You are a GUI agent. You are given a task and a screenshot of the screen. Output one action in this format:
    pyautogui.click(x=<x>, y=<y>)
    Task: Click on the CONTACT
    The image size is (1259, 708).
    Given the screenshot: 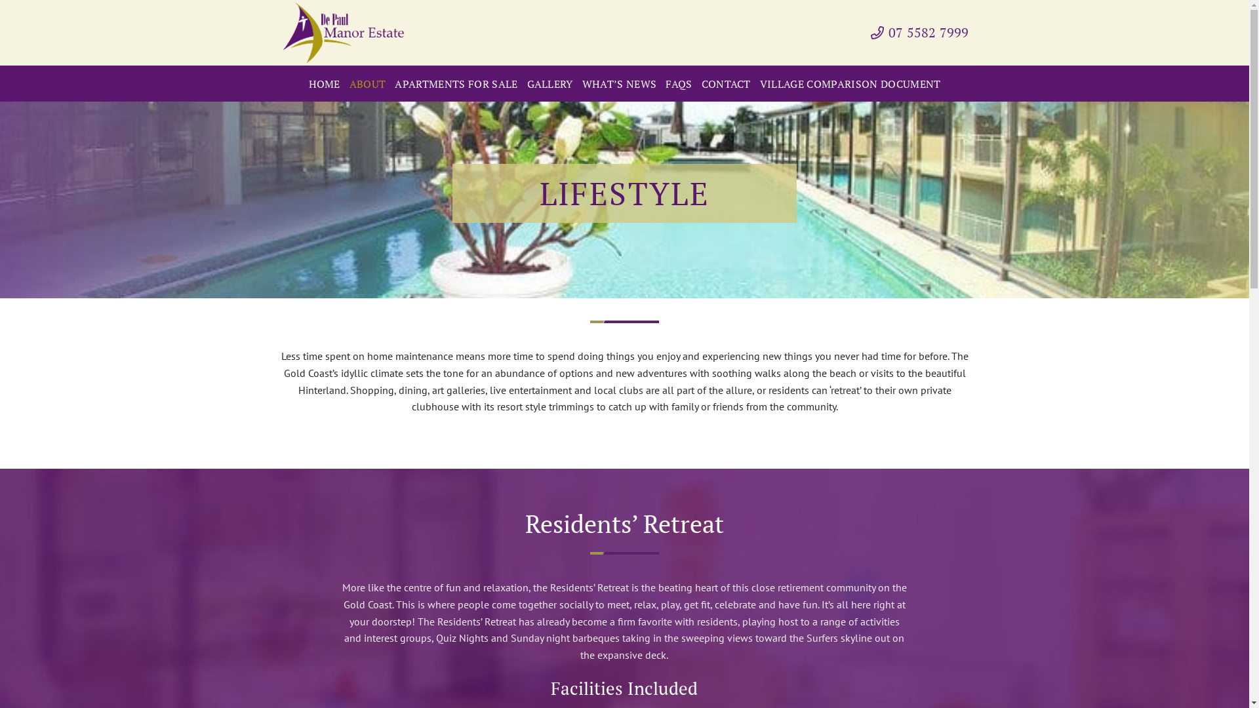 What is the action you would take?
    pyautogui.click(x=727, y=84)
    